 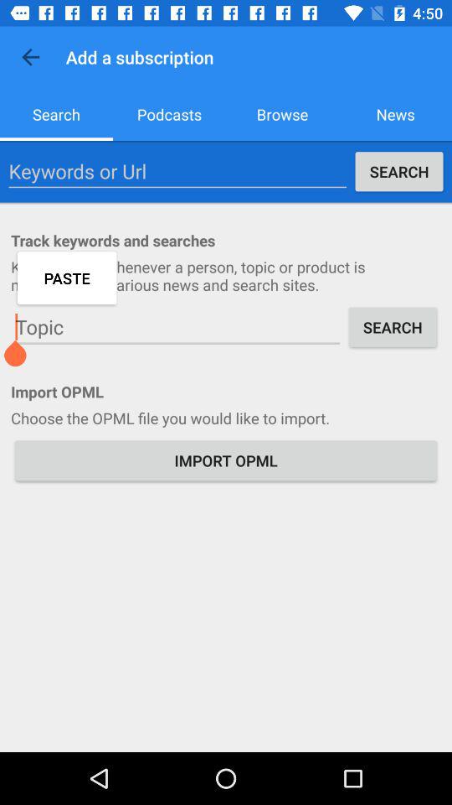 What do you see at coordinates (177, 171) in the screenshot?
I see `enter keywords` at bounding box center [177, 171].